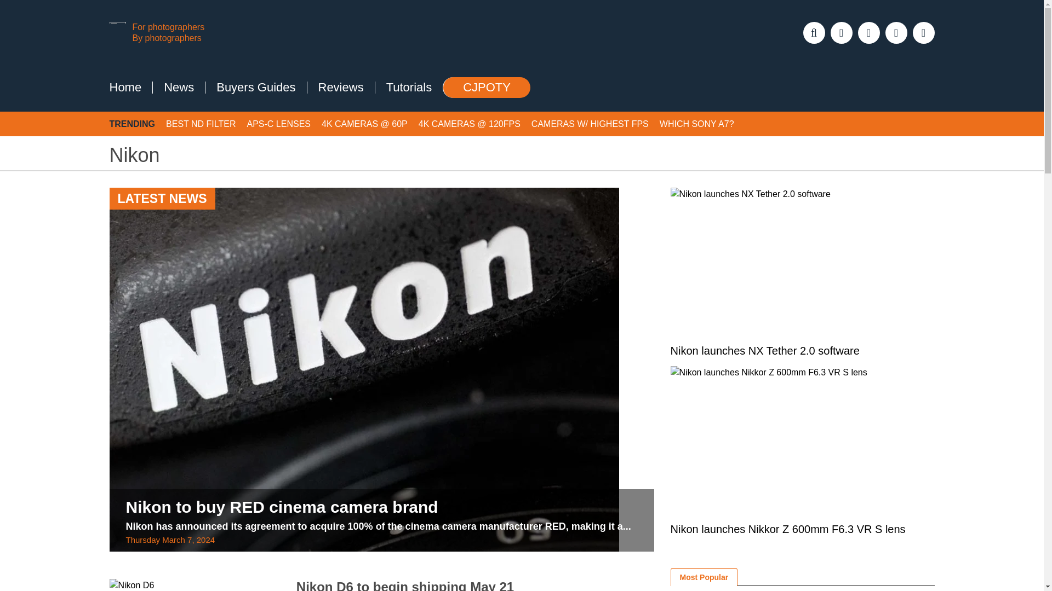 This screenshot has width=1052, height=591. I want to click on BEST ND FILTER, so click(201, 123).